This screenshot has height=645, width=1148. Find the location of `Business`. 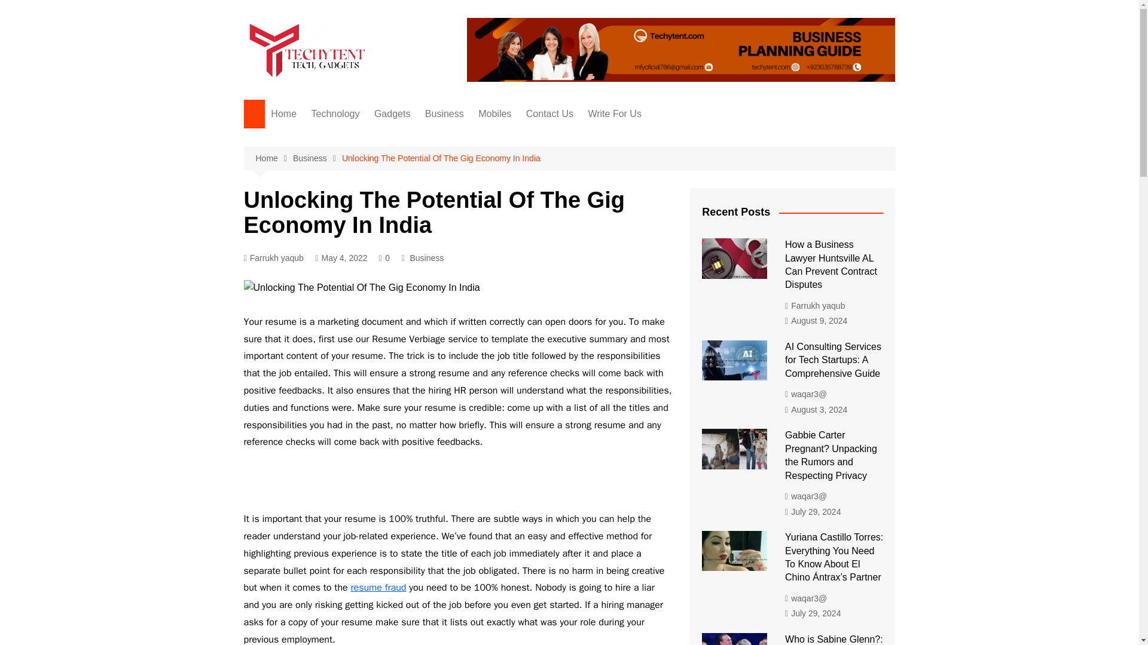

Business is located at coordinates (317, 158).